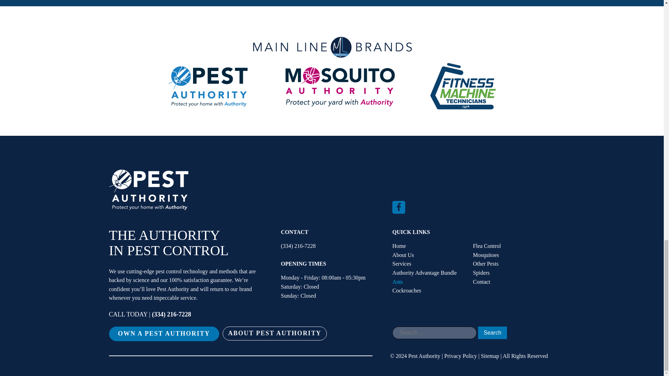 The image size is (669, 376). I want to click on Search, so click(493, 333).